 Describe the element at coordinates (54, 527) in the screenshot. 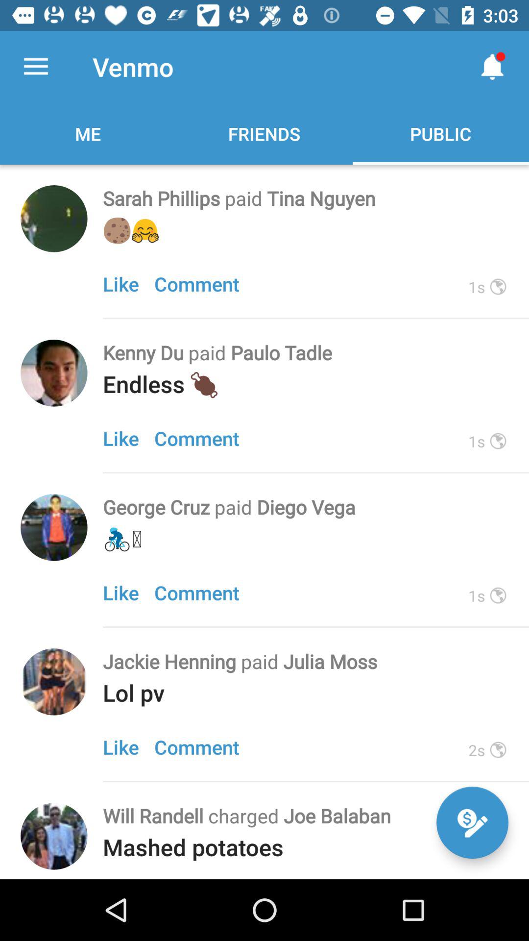

I see `photo gathering button` at that location.